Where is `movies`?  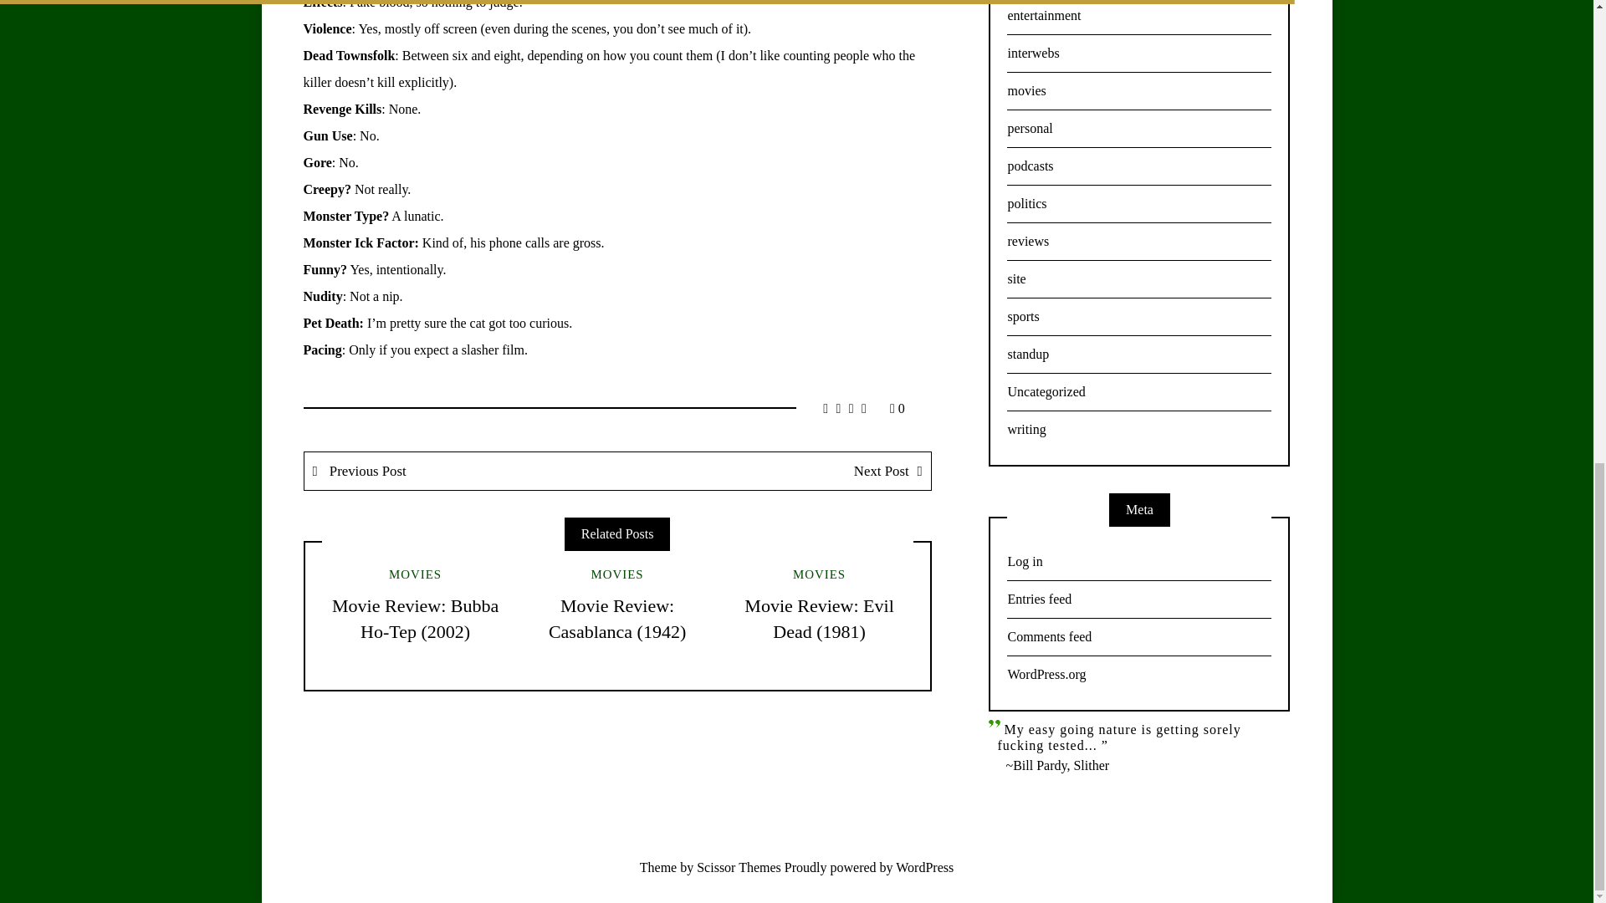
movies is located at coordinates (1139, 91).